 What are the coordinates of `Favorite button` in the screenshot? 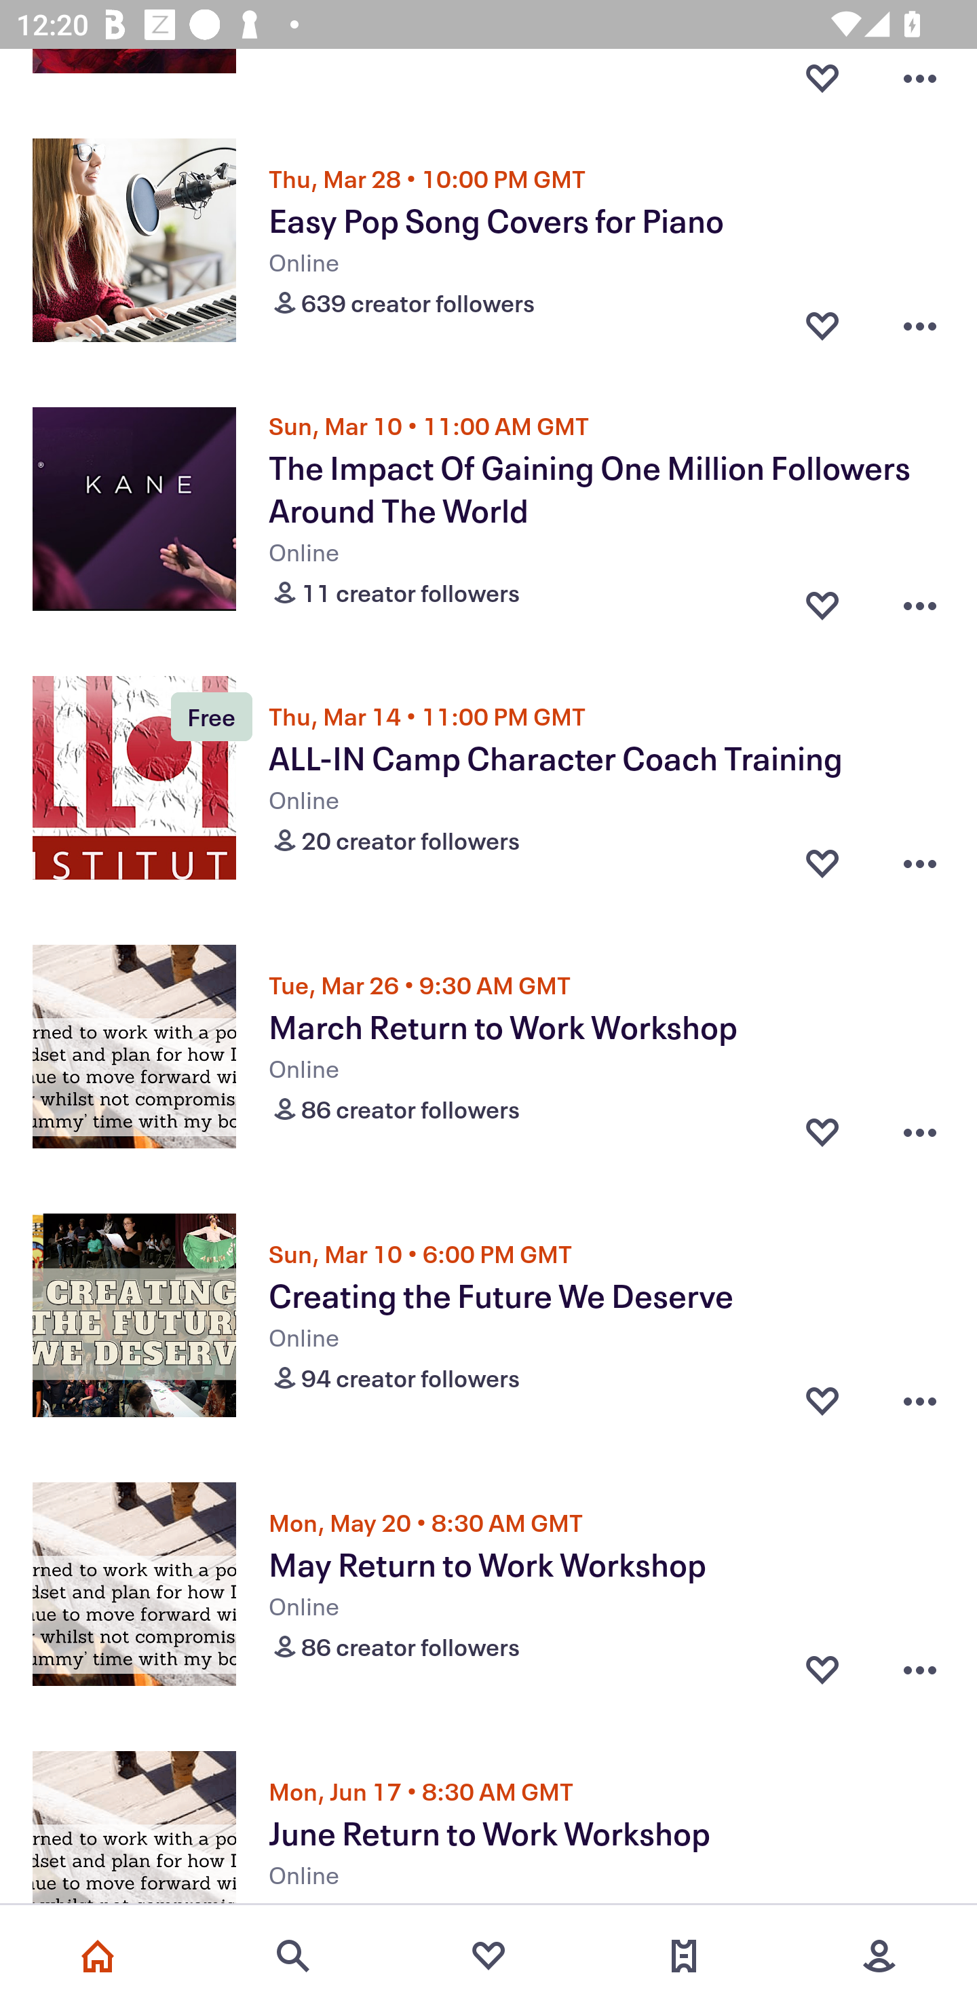 It's located at (822, 1133).